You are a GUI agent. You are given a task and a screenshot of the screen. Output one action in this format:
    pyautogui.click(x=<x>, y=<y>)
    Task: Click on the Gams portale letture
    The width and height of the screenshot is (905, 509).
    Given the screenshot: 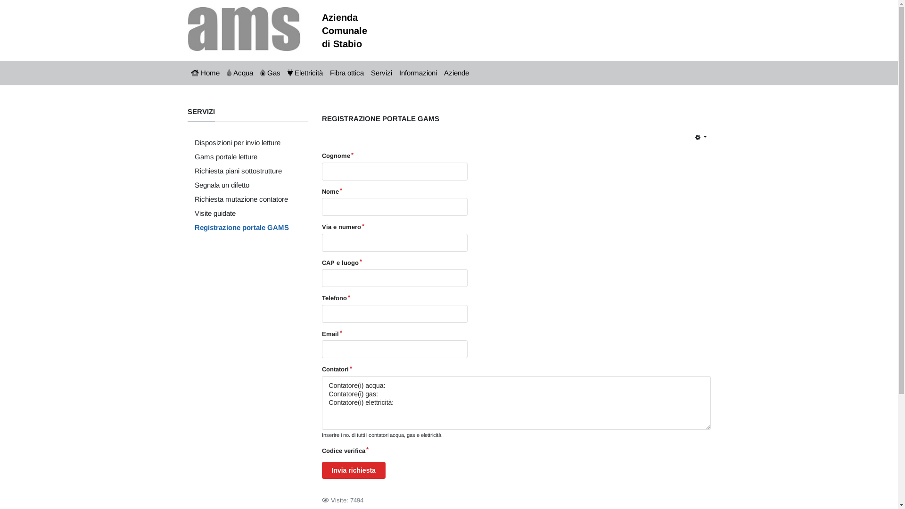 What is the action you would take?
    pyautogui.click(x=241, y=157)
    